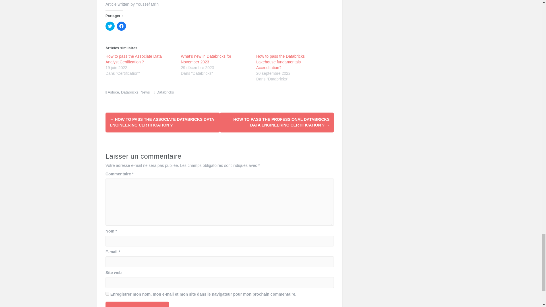 The width and height of the screenshot is (546, 307). What do you see at coordinates (110, 26) in the screenshot?
I see `Cliquez pour partager sur Twitter` at bounding box center [110, 26].